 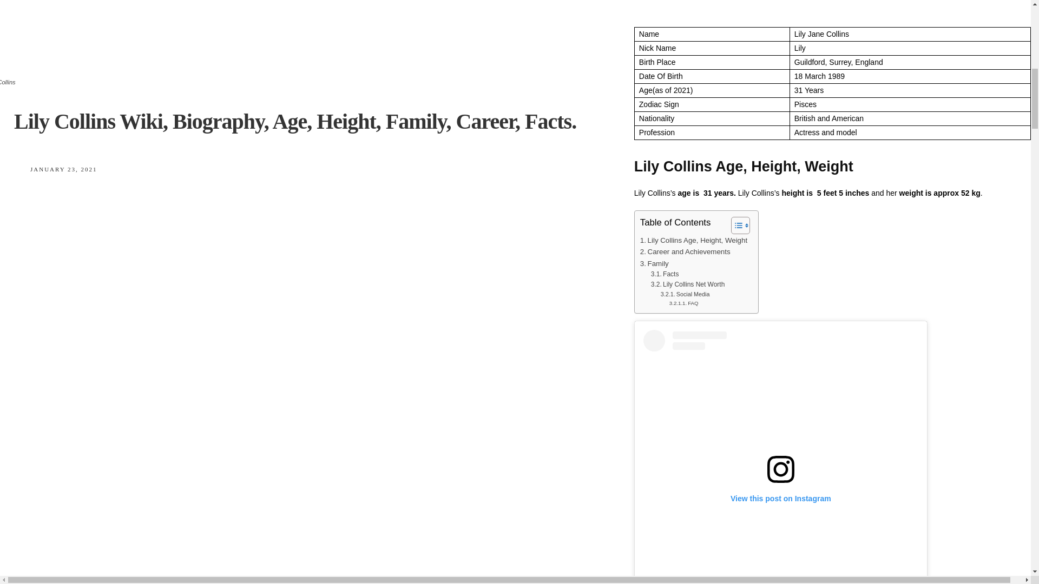 I want to click on FAQ, so click(x=683, y=303).